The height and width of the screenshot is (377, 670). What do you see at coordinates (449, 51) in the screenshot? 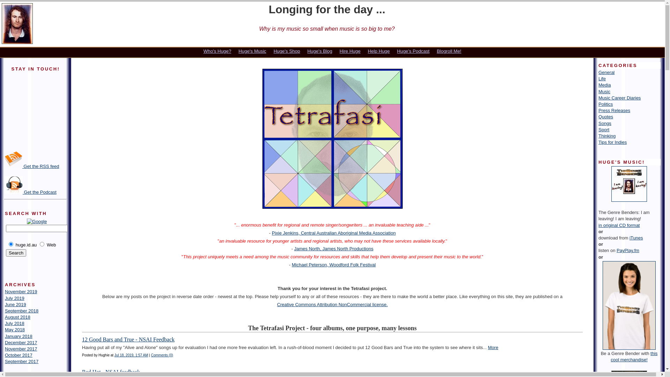
I see `Blogroll Me!` at bounding box center [449, 51].